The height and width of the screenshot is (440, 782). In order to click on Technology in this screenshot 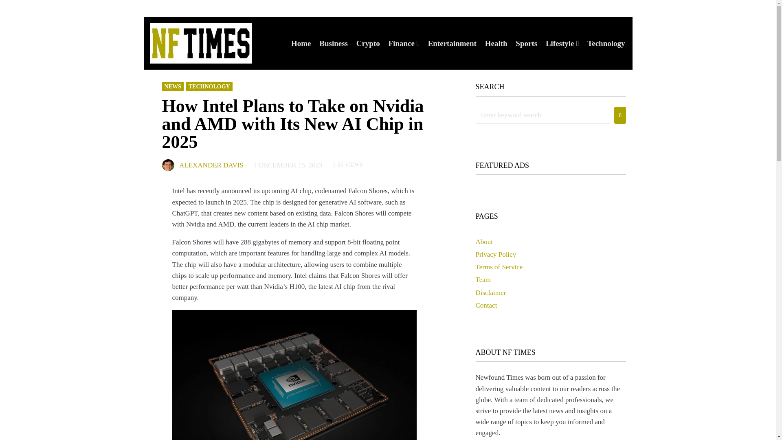, I will do `click(606, 43)`.